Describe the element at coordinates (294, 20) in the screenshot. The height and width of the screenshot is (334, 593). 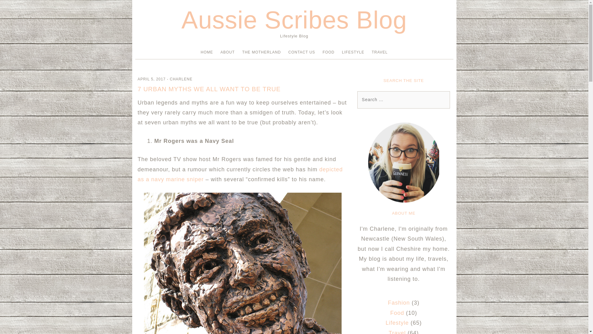
I see `Aussie Scribes Blog` at that location.